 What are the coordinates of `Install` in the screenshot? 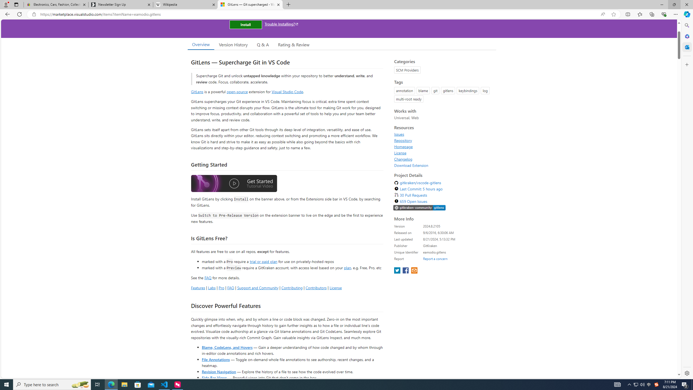 It's located at (246, 24).